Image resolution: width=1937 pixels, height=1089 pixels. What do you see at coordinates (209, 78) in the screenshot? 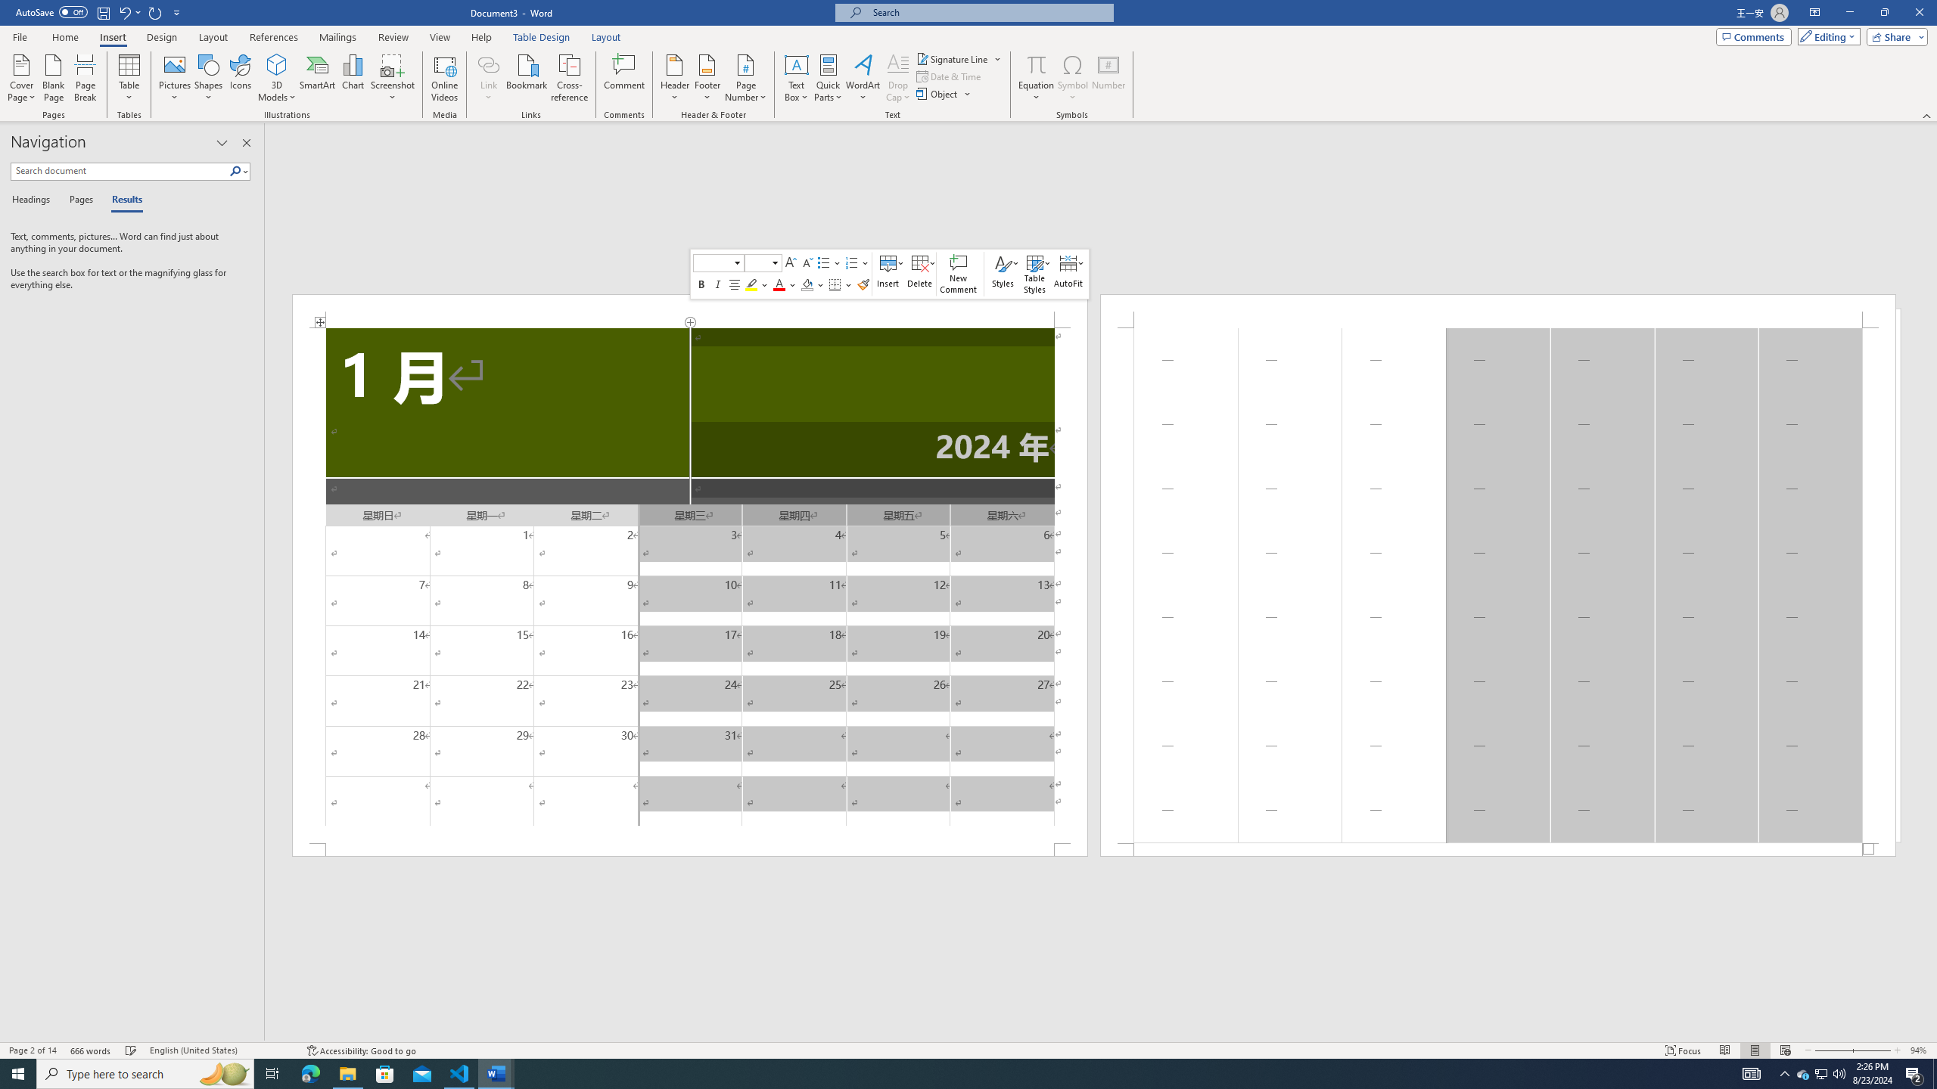
I see `Shapes` at bounding box center [209, 78].